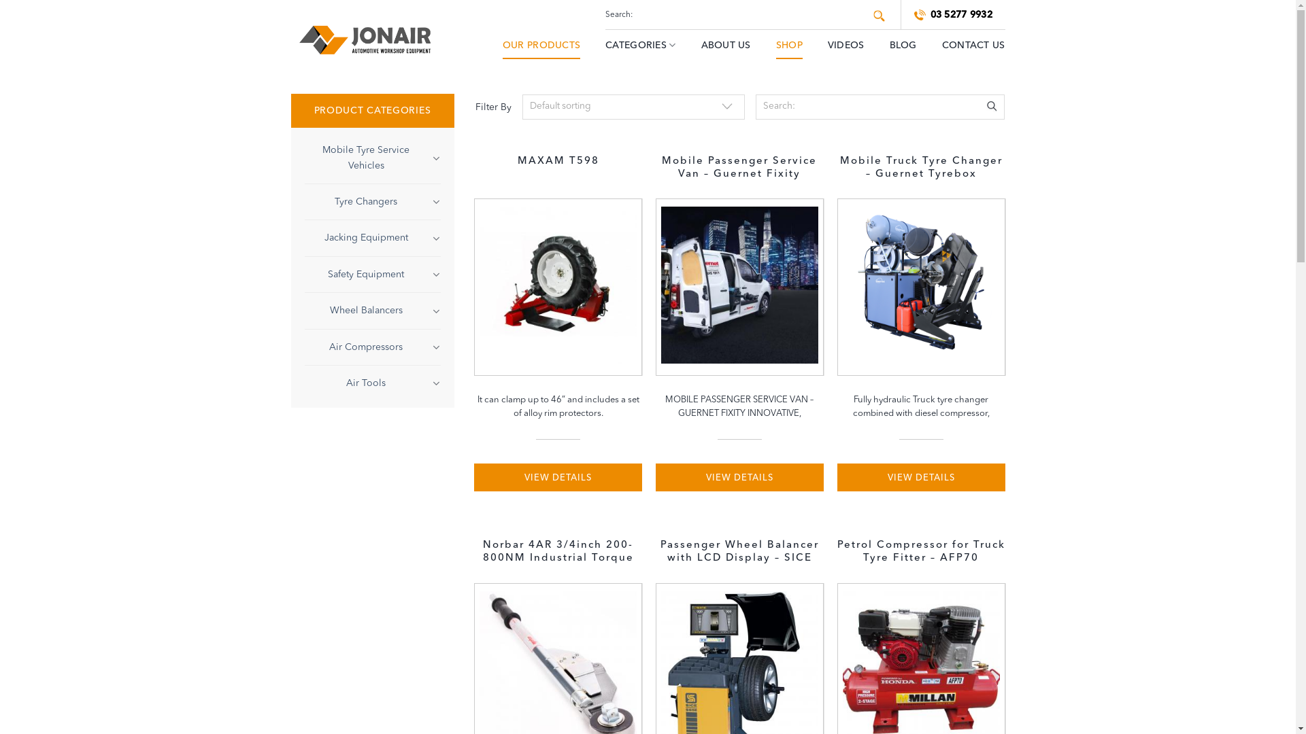 The image size is (1306, 734). Describe the element at coordinates (366, 311) in the screenshot. I see `Wheel Balancers` at that location.